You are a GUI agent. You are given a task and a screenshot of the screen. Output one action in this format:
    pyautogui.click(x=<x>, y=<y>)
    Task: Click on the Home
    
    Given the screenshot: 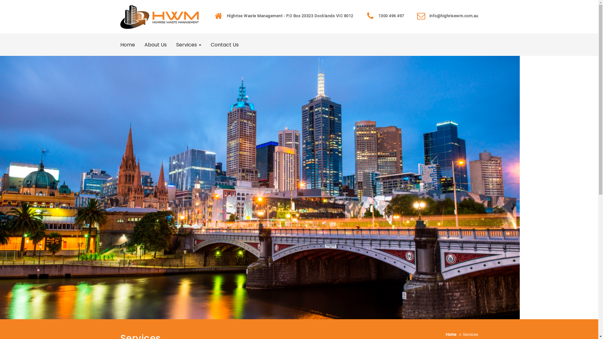 What is the action you would take?
    pyautogui.click(x=128, y=45)
    